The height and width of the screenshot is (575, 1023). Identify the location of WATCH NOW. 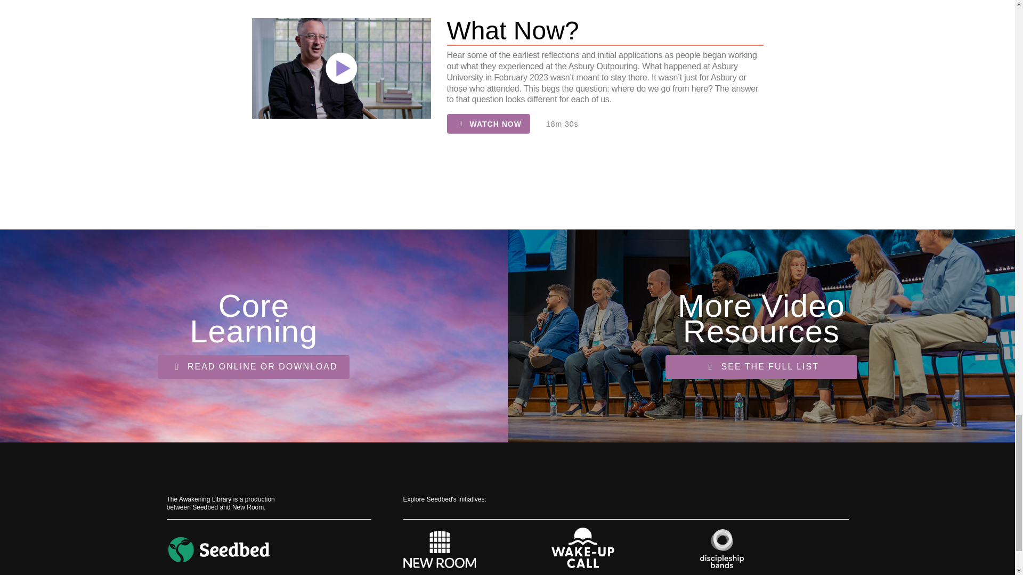
(488, 124).